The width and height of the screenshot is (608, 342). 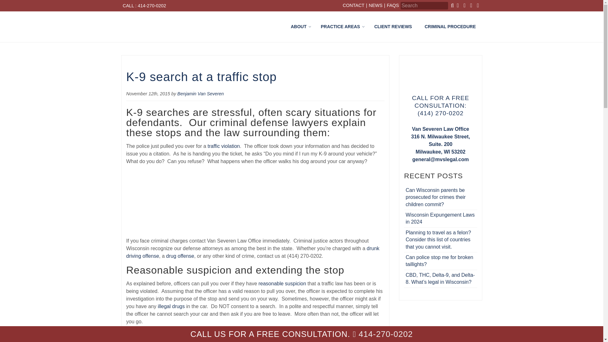 What do you see at coordinates (353, 6) in the screenshot?
I see `CONTACT` at bounding box center [353, 6].